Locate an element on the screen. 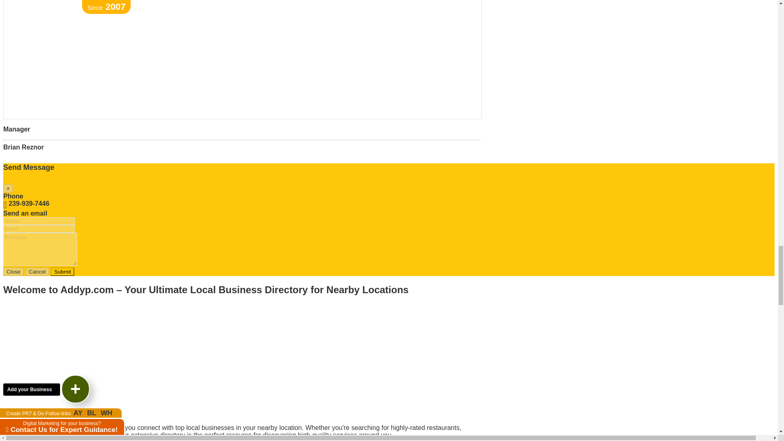 This screenshot has height=441, width=784. Cancel is located at coordinates (38, 272).